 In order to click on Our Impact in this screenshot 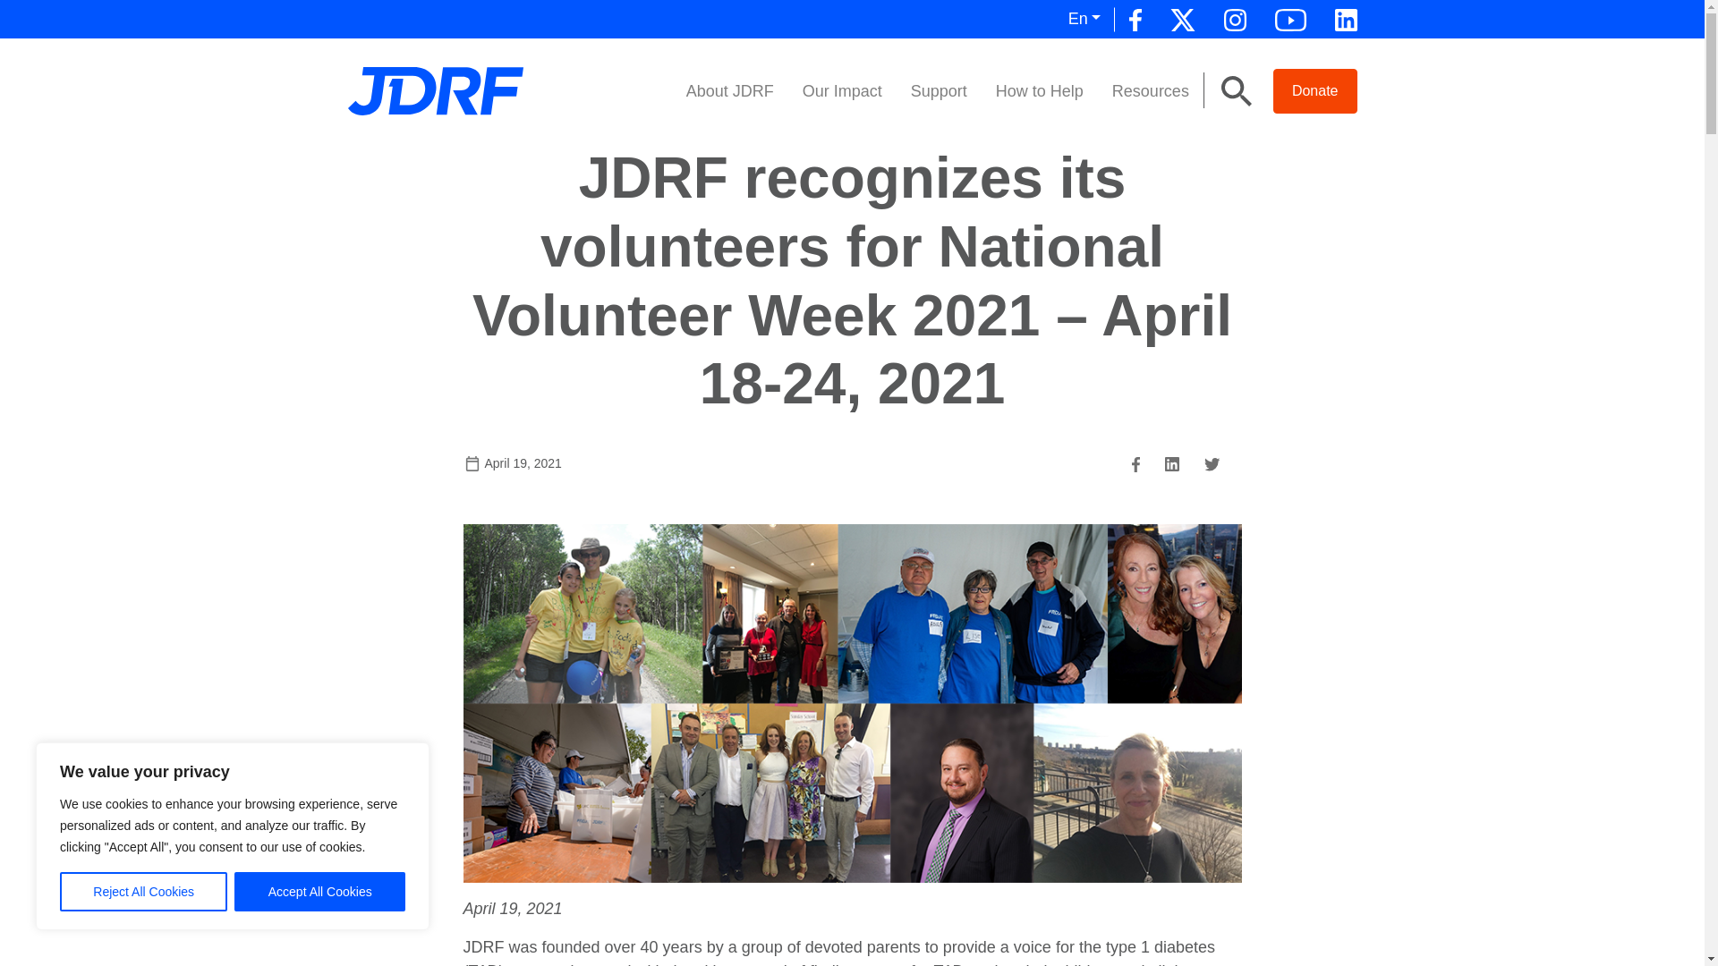, I will do `click(843, 90)`.